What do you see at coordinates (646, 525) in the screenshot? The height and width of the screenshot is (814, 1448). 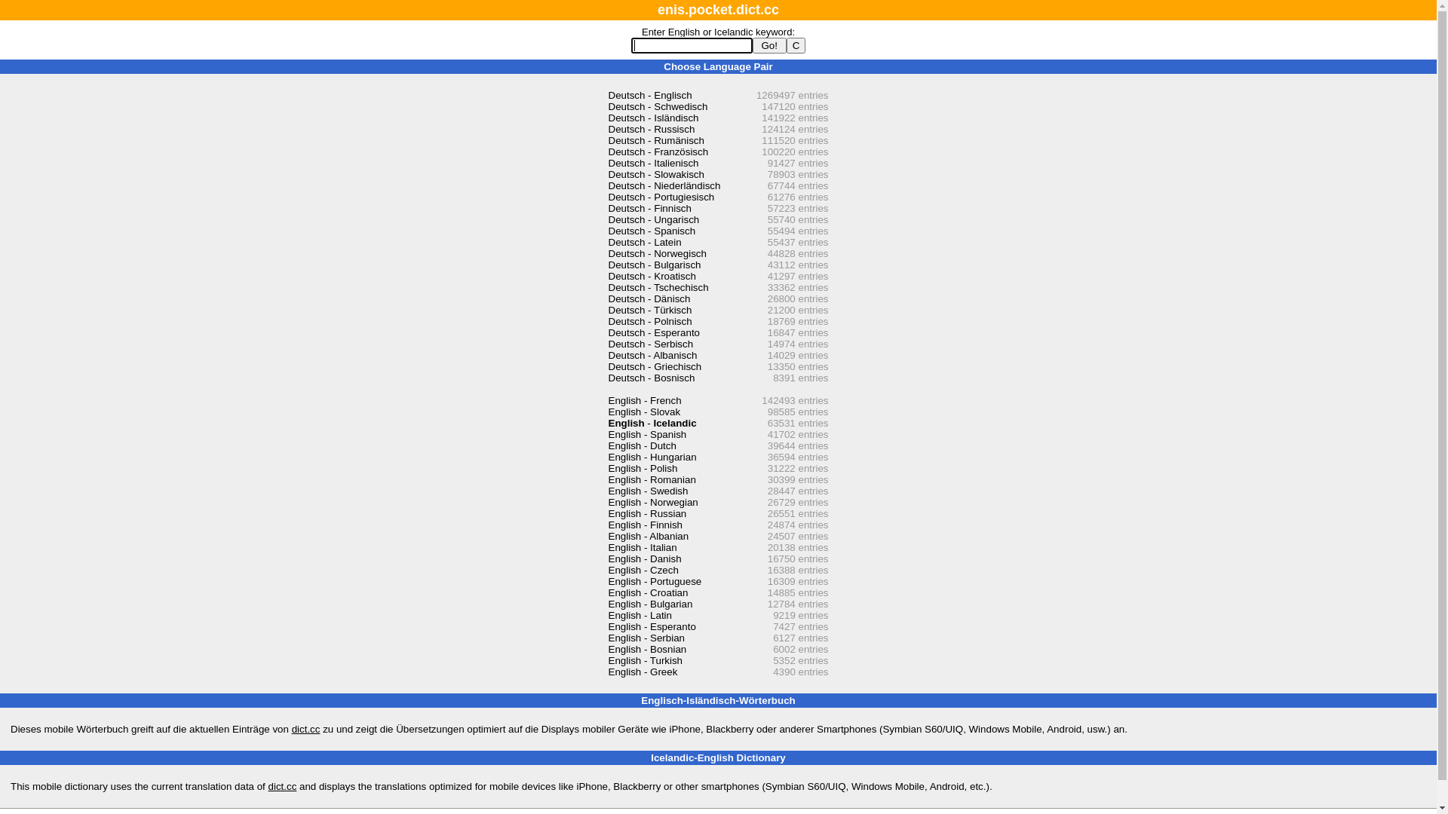 I see `English - Finnish` at bounding box center [646, 525].